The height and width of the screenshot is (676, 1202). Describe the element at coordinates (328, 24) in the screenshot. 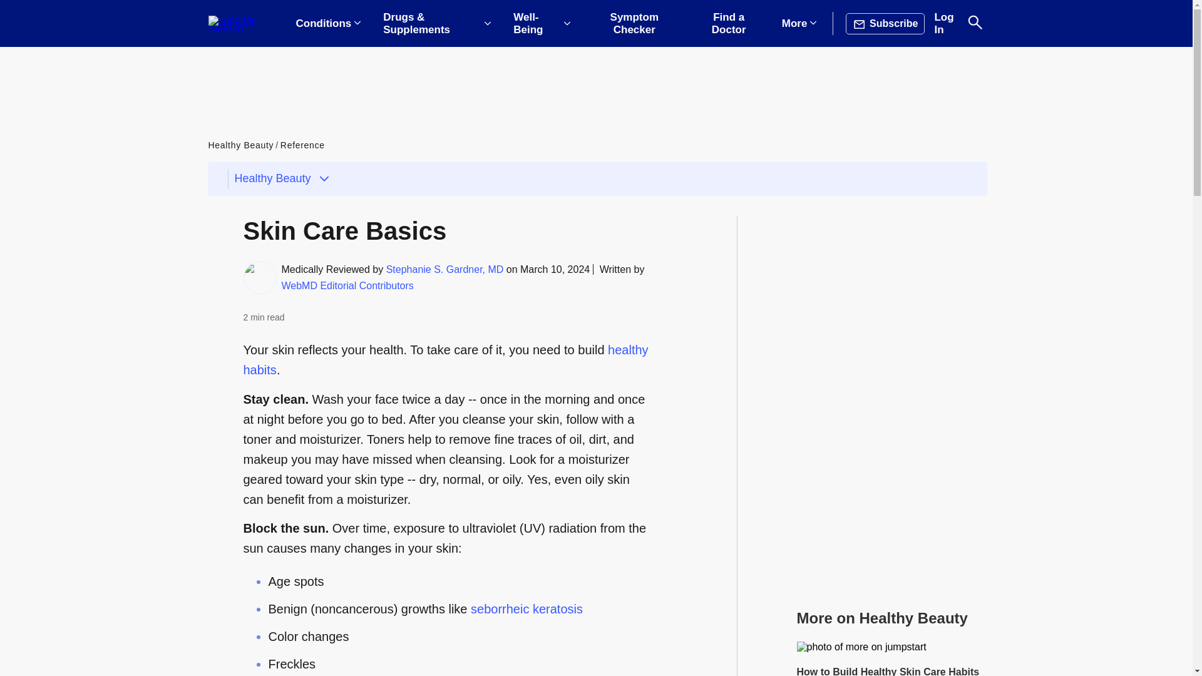

I see `Conditions` at that location.